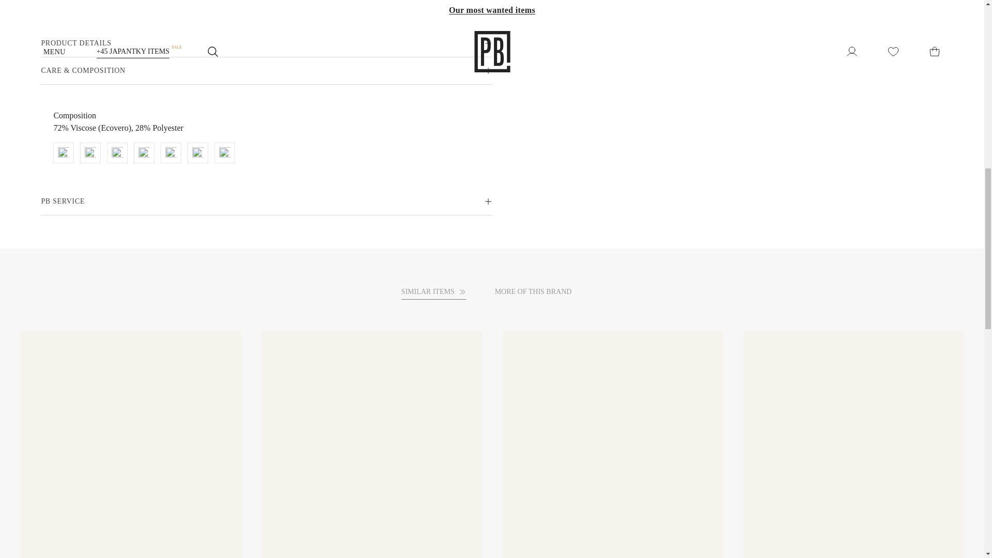  What do you see at coordinates (266, 202) in the screenshot?
I see `PB SERVICE` at bounding box center [266, 202].